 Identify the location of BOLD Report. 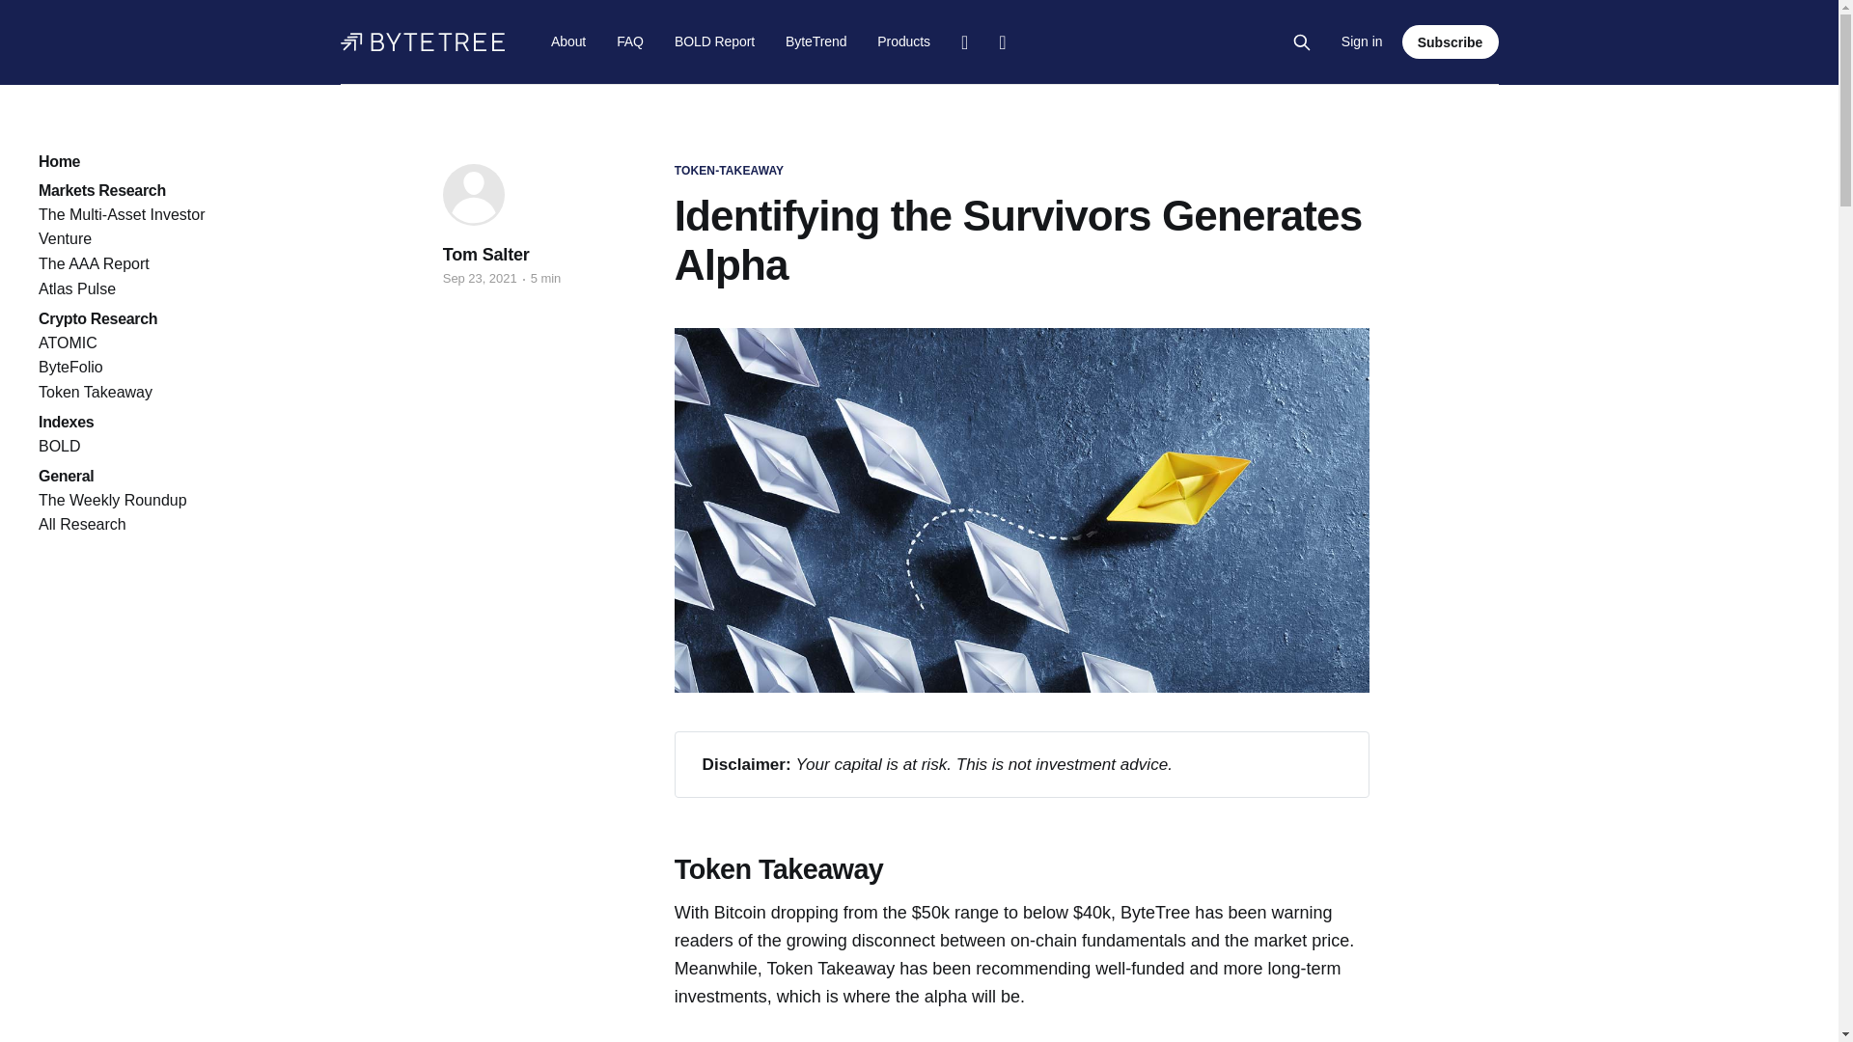
(714, 41).